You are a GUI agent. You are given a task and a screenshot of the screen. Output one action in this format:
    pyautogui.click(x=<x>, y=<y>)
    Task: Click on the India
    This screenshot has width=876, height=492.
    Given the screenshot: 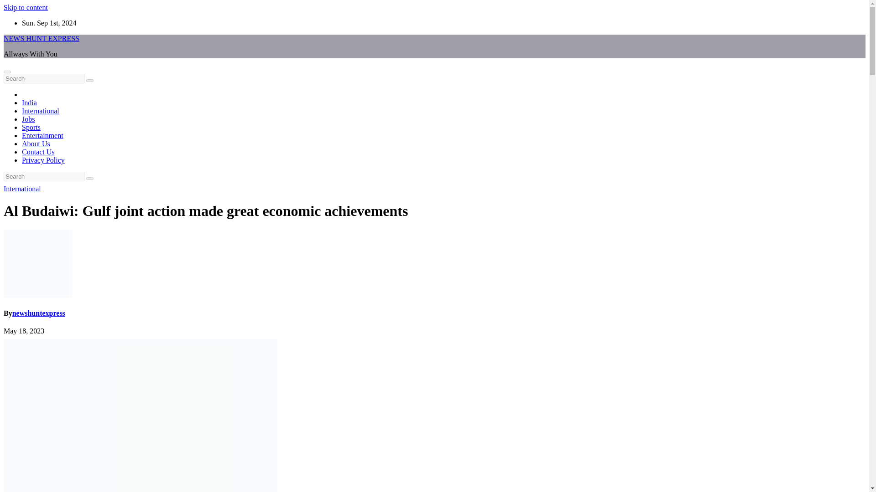 What is the action you would take?
    pyautogui.click(x=29, y=103)
    